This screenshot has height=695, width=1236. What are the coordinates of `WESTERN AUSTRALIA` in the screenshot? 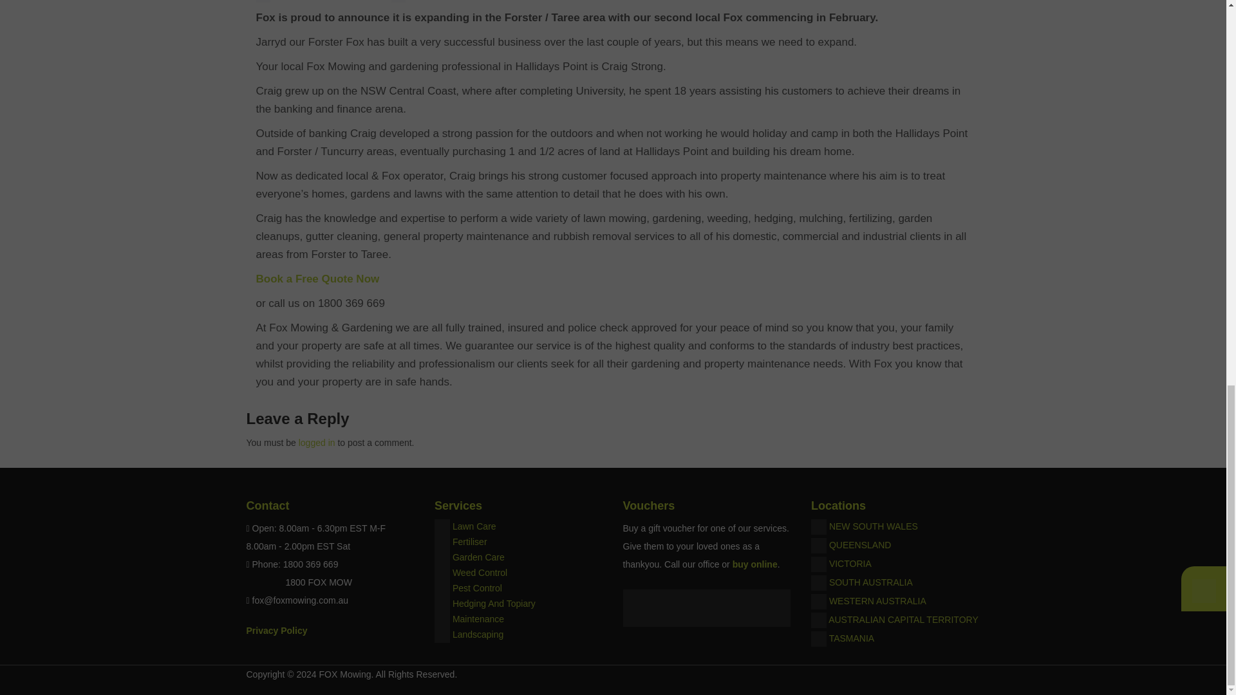 It's located at (877, 600).